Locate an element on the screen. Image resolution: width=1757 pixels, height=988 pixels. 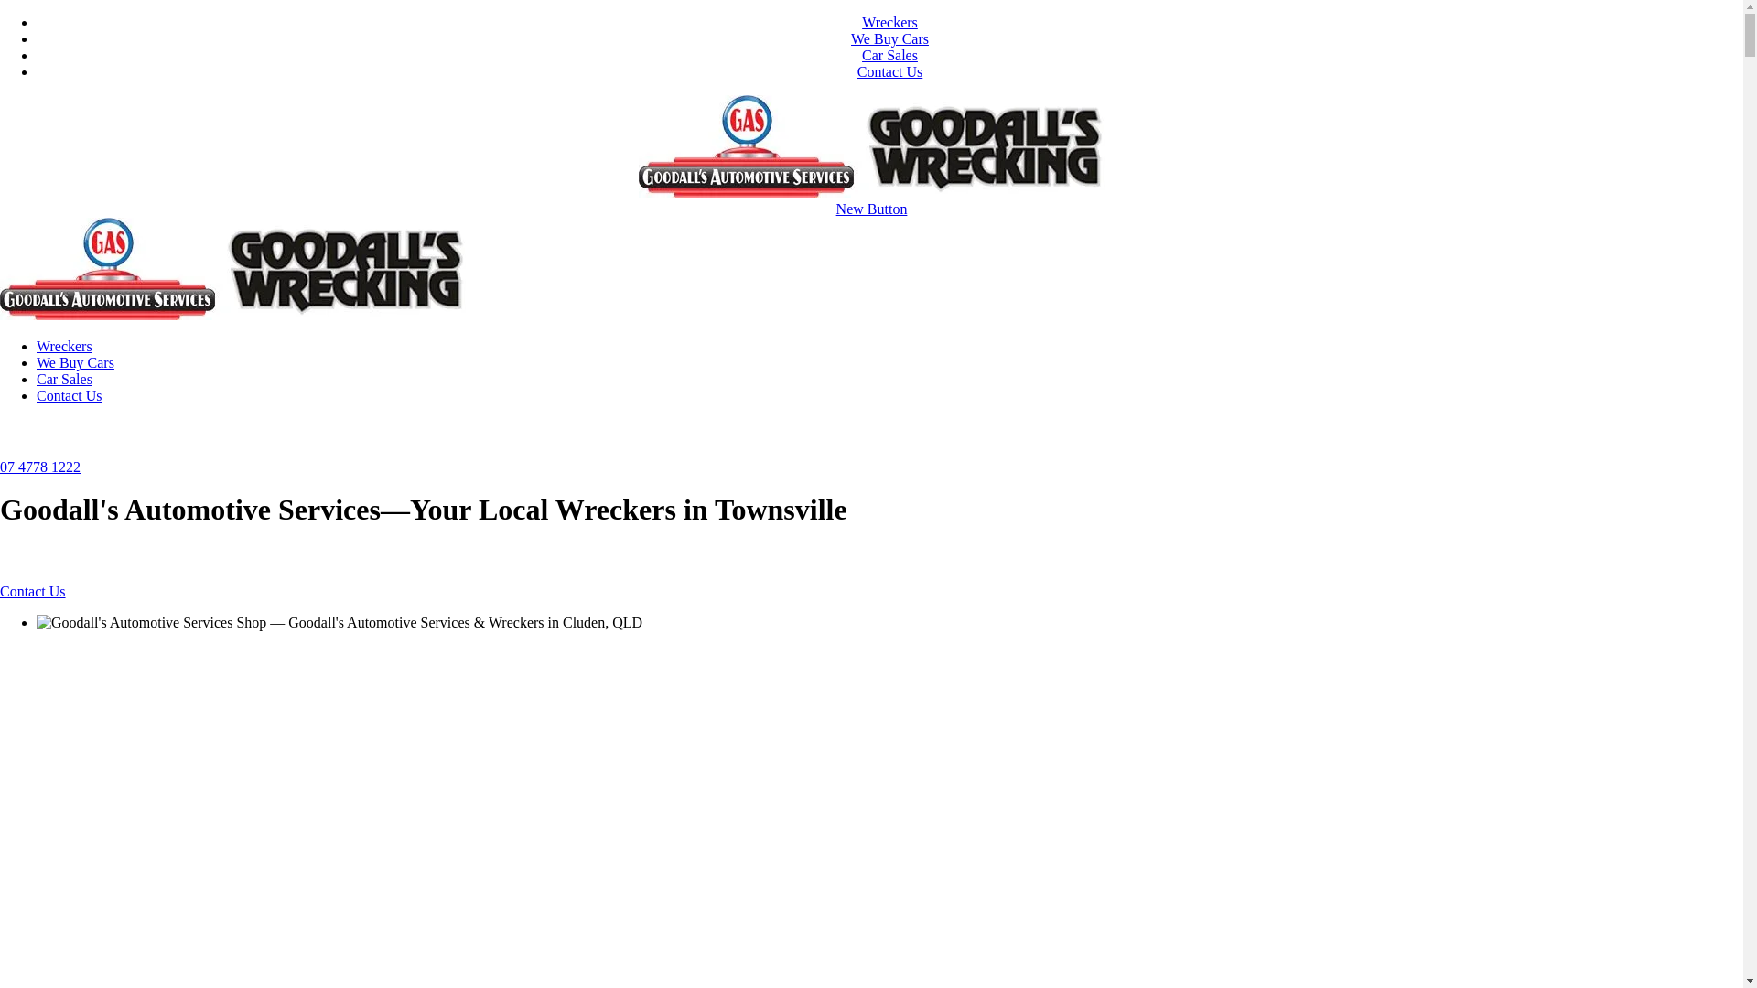
07 4778 1222 is located at coordinates (40, 467).